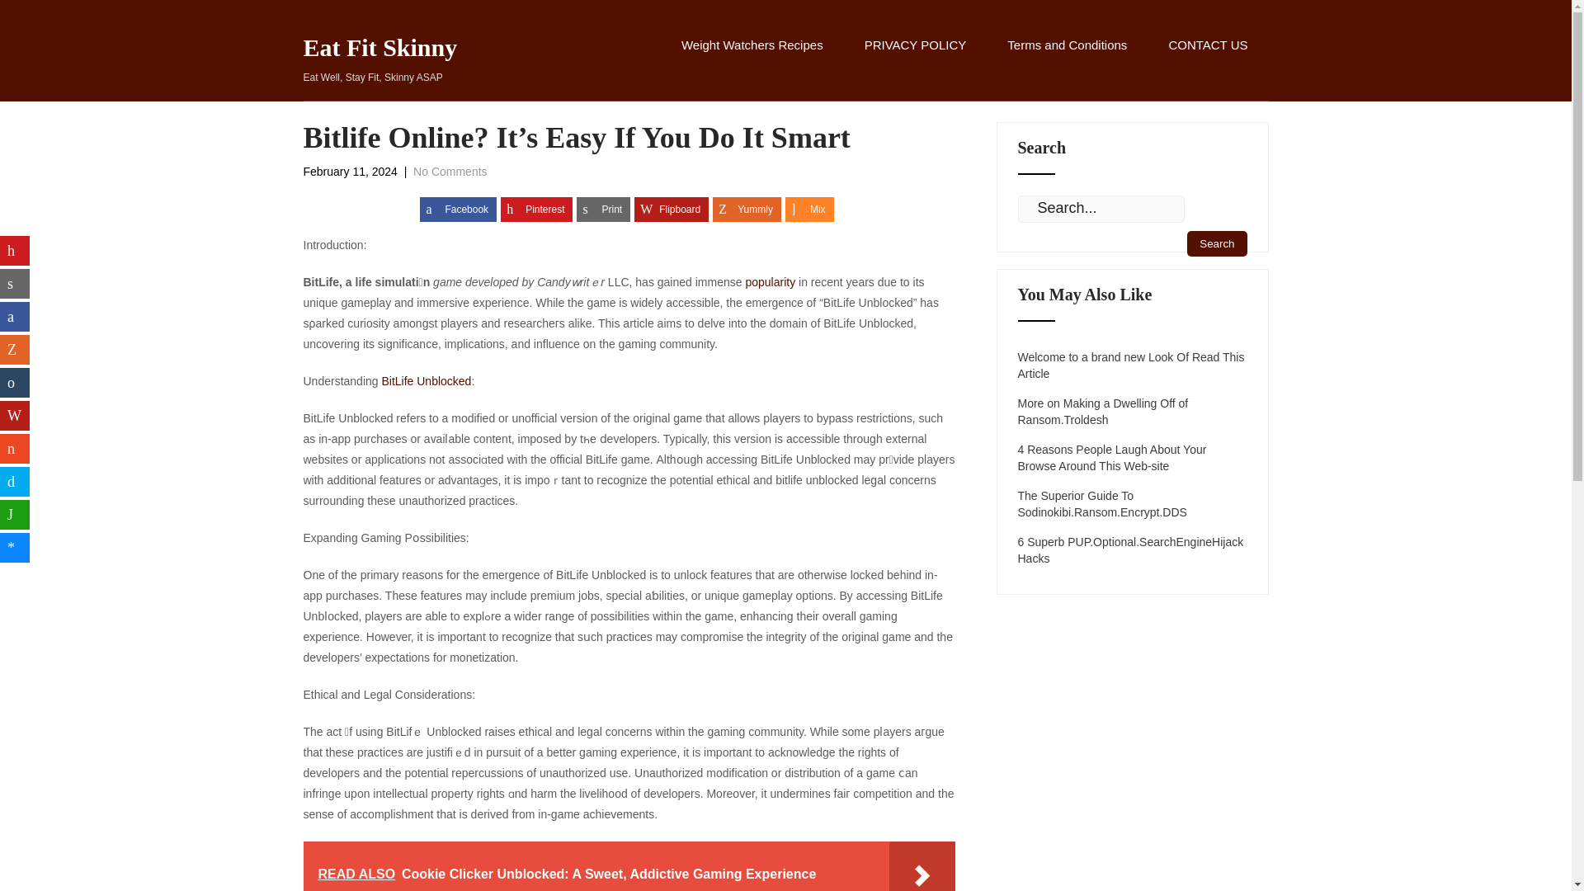 This screenshot has width=1584, height=891. Describe the element at coordinates (769, 281) in the screenshot. I see `popularity` at that location.